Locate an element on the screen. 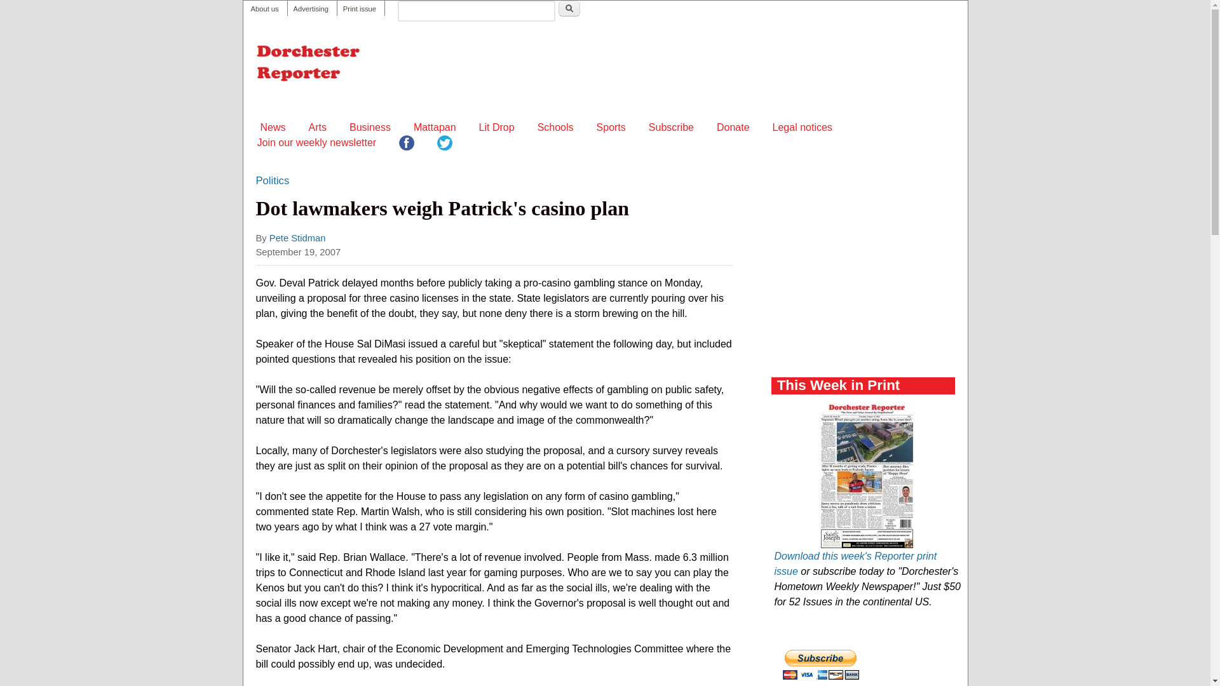  Join our weekly newsletter is located at coordinates (316, 142).